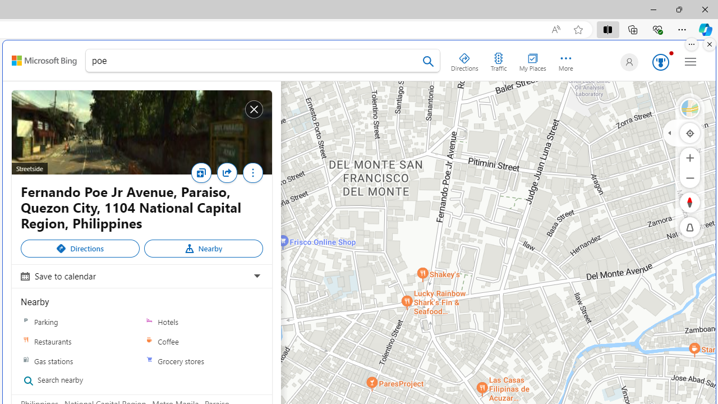  What do you see at coordinates (201, 173) in the screenshot?
I see `Save` at bounding box center [201, 173].